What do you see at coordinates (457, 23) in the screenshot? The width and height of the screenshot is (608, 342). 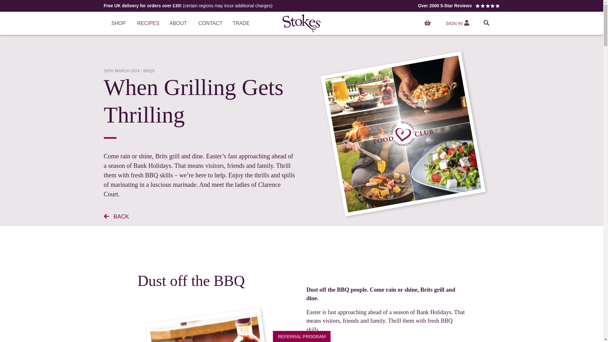 I see `SIGN IN` at bounding box center [457, 23].